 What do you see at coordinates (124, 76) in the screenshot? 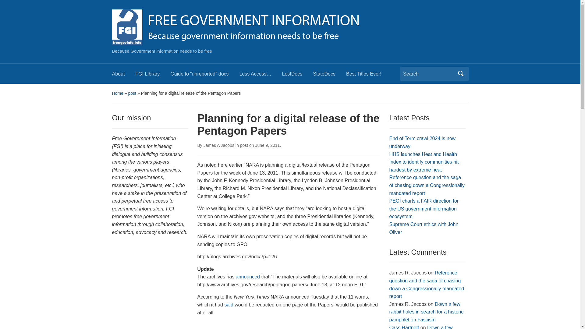
I see `About` at bounding box center [124, 76].